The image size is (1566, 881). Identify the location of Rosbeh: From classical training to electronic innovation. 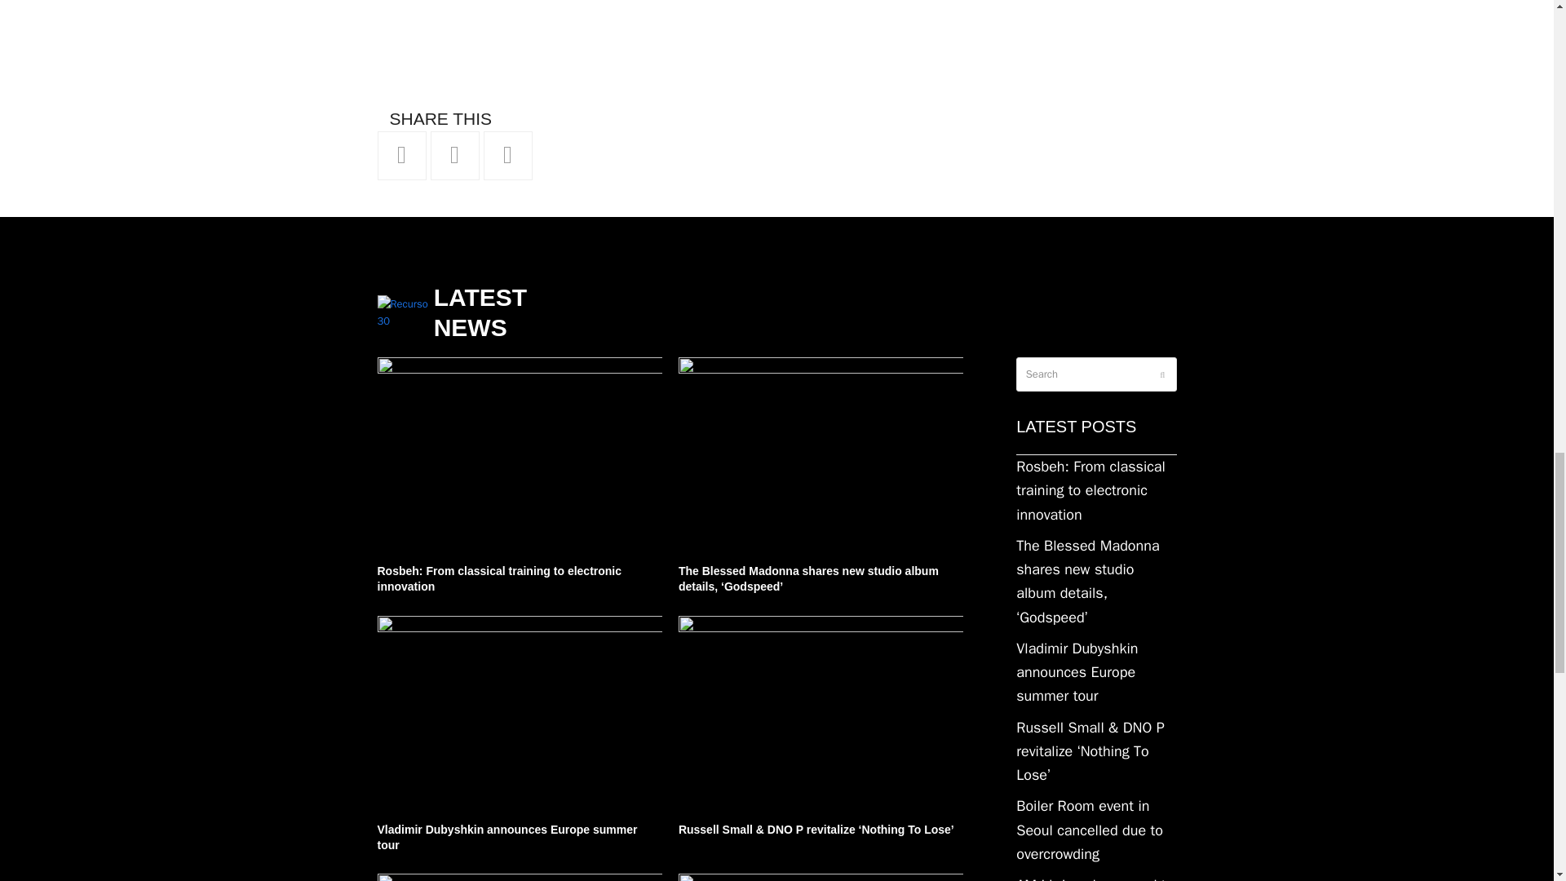
(499, 578).